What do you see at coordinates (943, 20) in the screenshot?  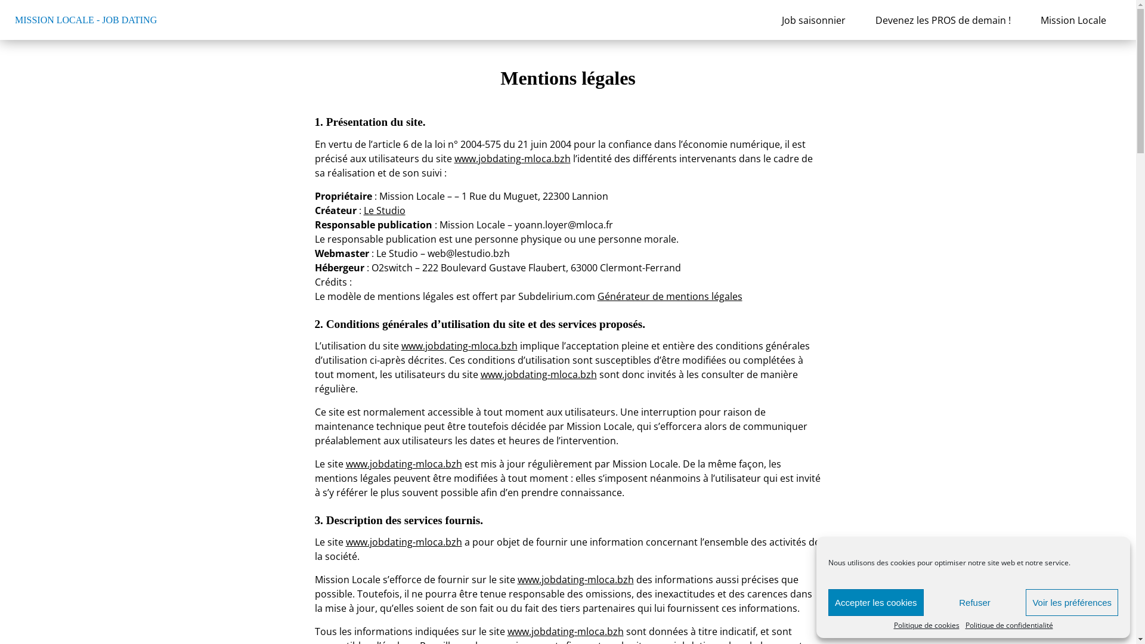 I see `Devenez les PROS de demain !` at bounding box center [943, 20].